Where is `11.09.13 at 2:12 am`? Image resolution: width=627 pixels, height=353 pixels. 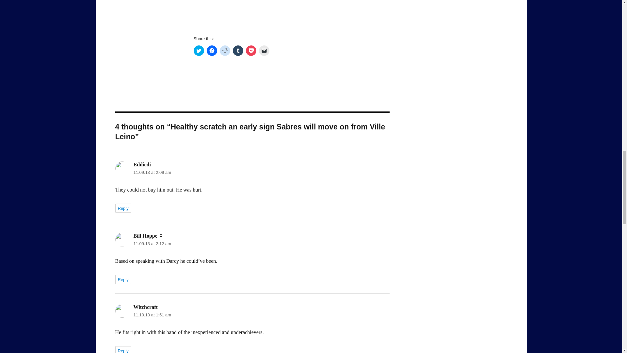 11.09.13 at 2:12 am is located at coordinates (152, 243).